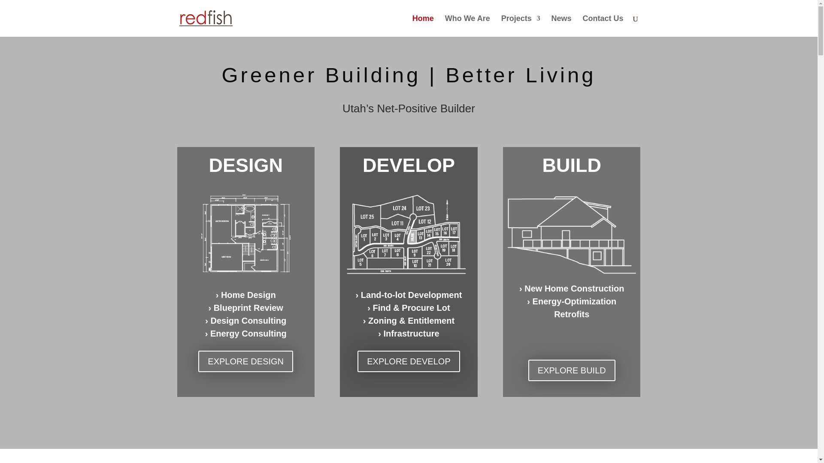 The image size is (824, 463). I want to click on News, so click(561, 26).